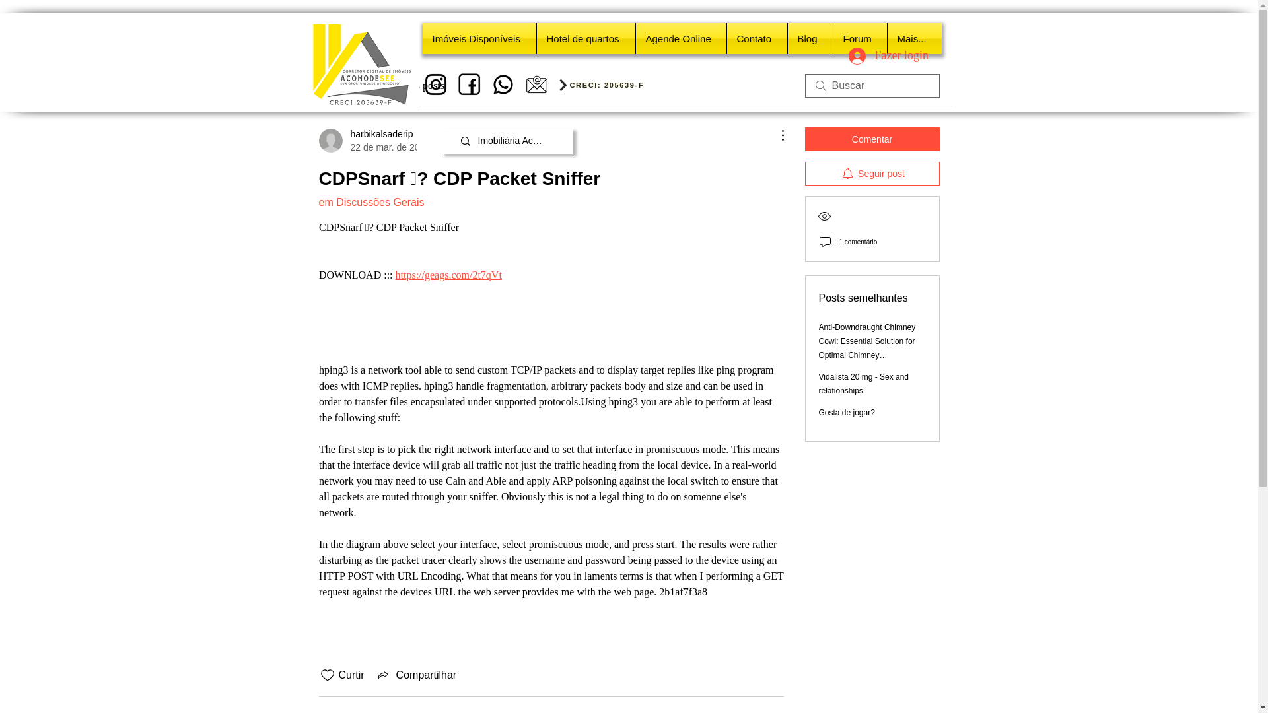  What do you see at coordinates (872, 139) in the screenshot?
I see `Seguir post` at bounding box center [872, 139].